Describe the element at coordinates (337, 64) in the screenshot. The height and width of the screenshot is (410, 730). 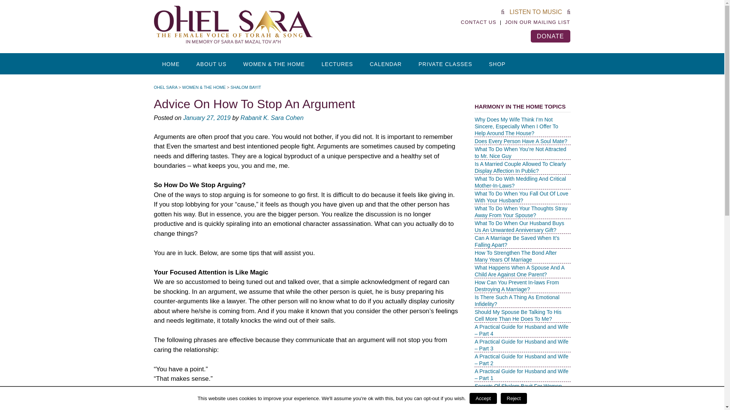
I see `LECTURES` at that location.